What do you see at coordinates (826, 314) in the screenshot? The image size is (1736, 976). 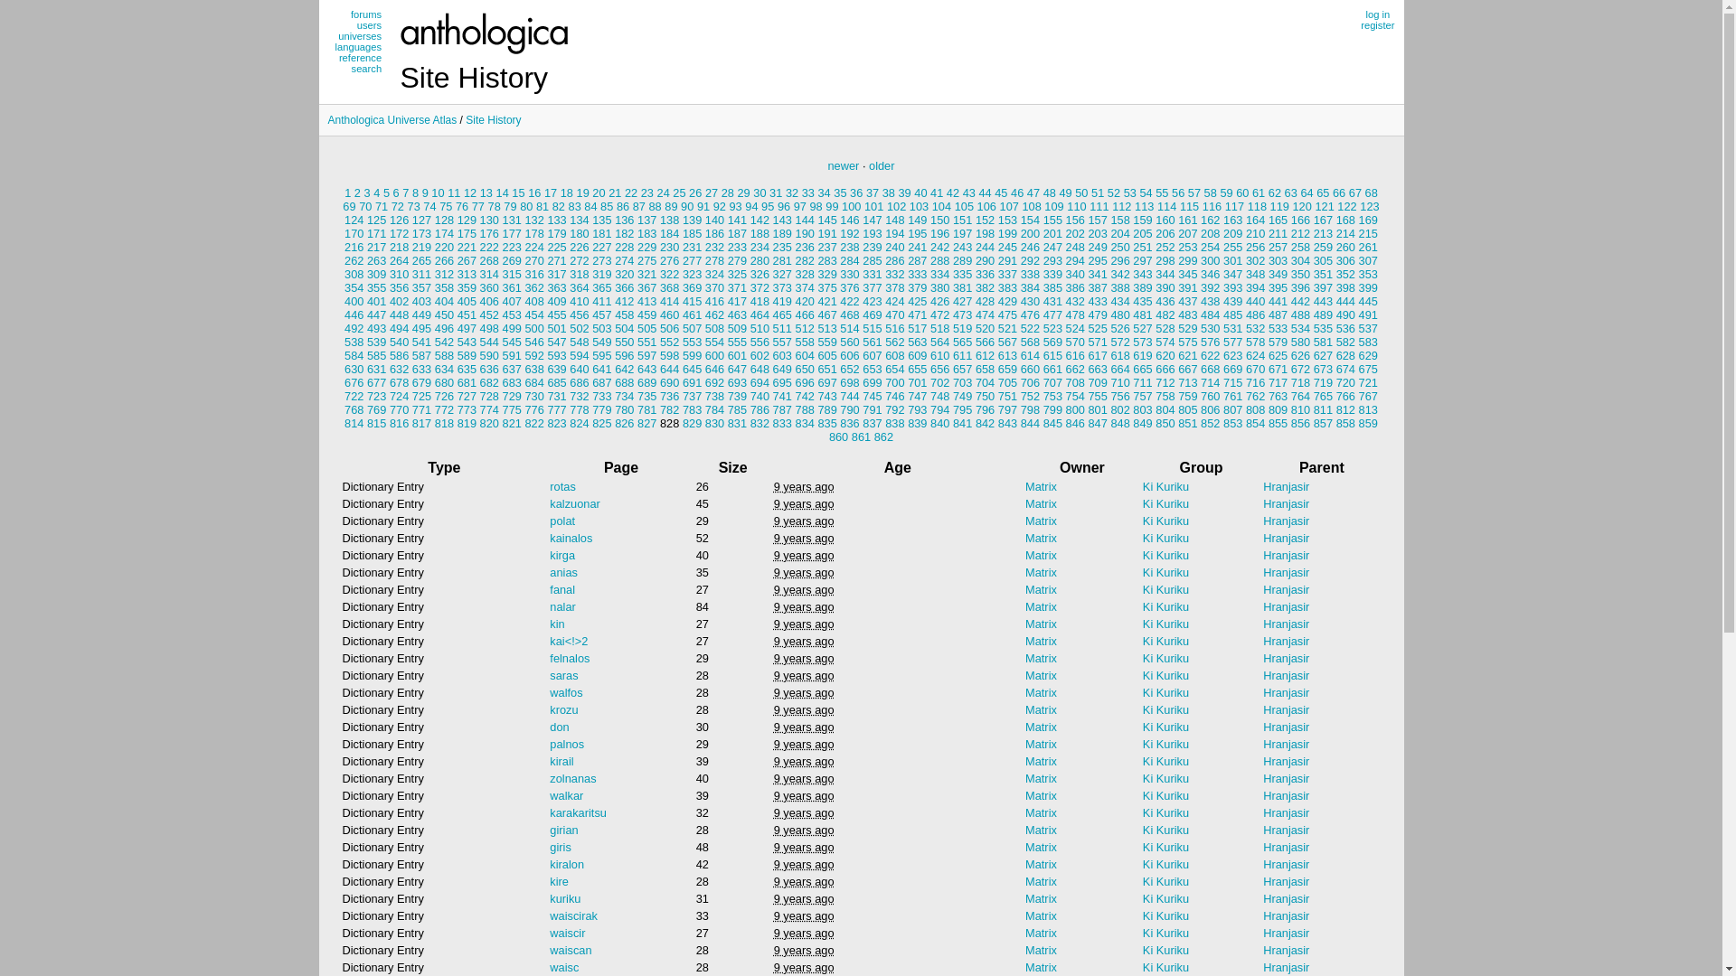 I see `467` at bounding box center [826, 314].